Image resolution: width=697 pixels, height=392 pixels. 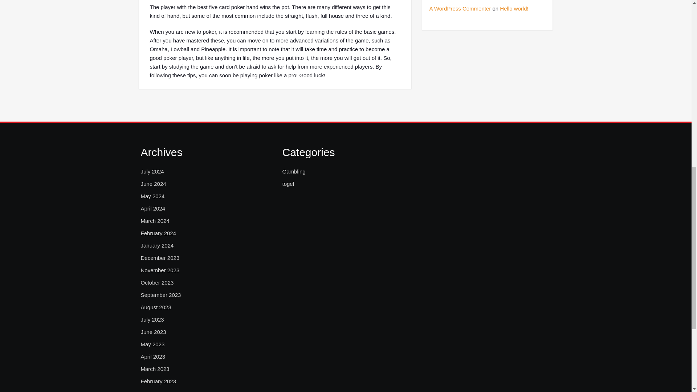 I want to click on A WordPress Commenter, so click(x=460, y=9).